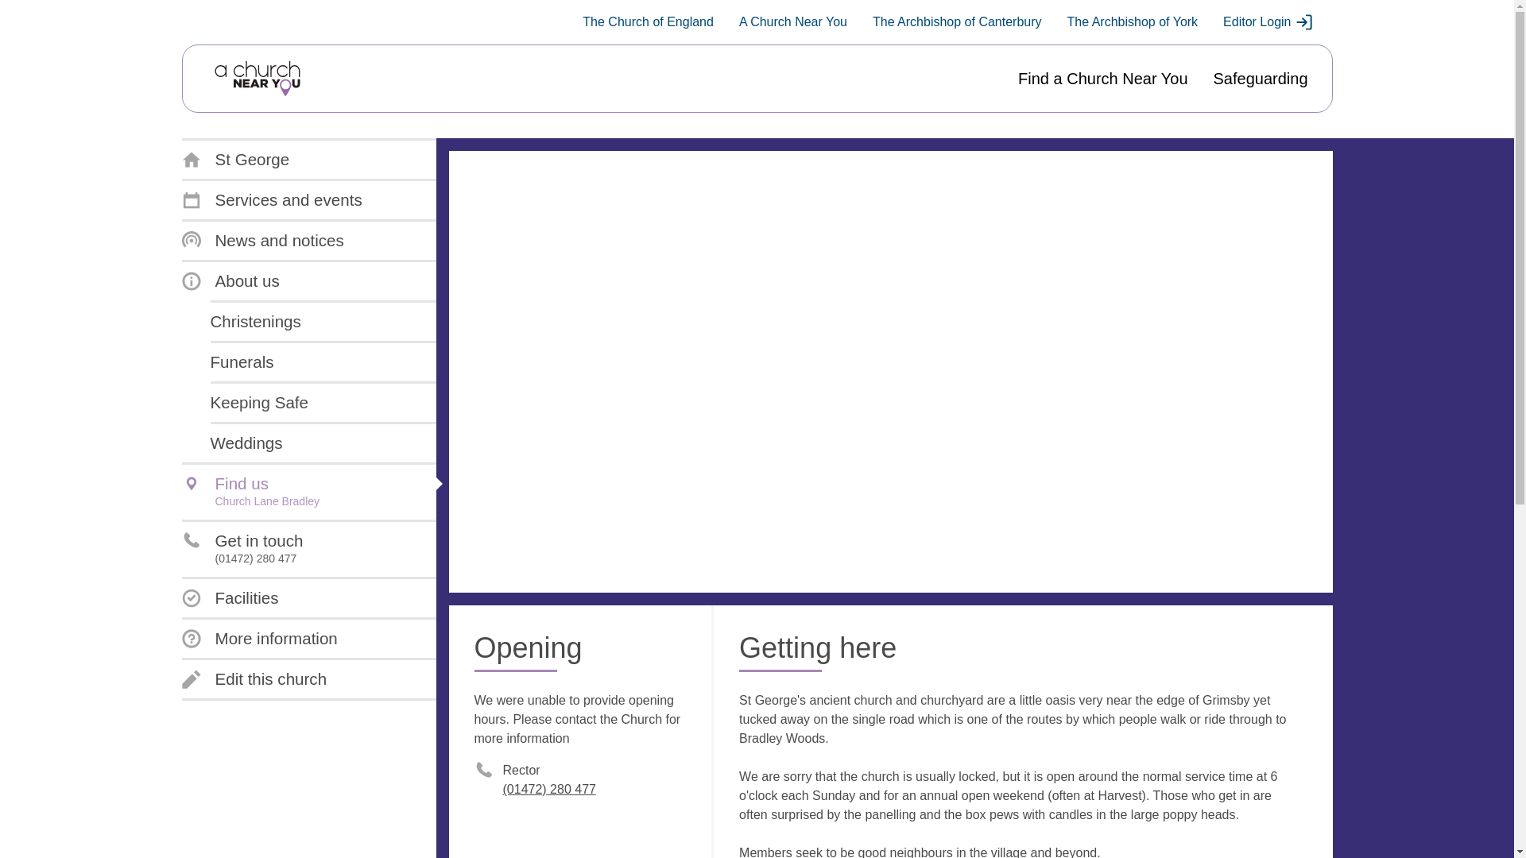  Describe the element at coordinates (230, 281) in the screenshot. I see `About us` at that location.